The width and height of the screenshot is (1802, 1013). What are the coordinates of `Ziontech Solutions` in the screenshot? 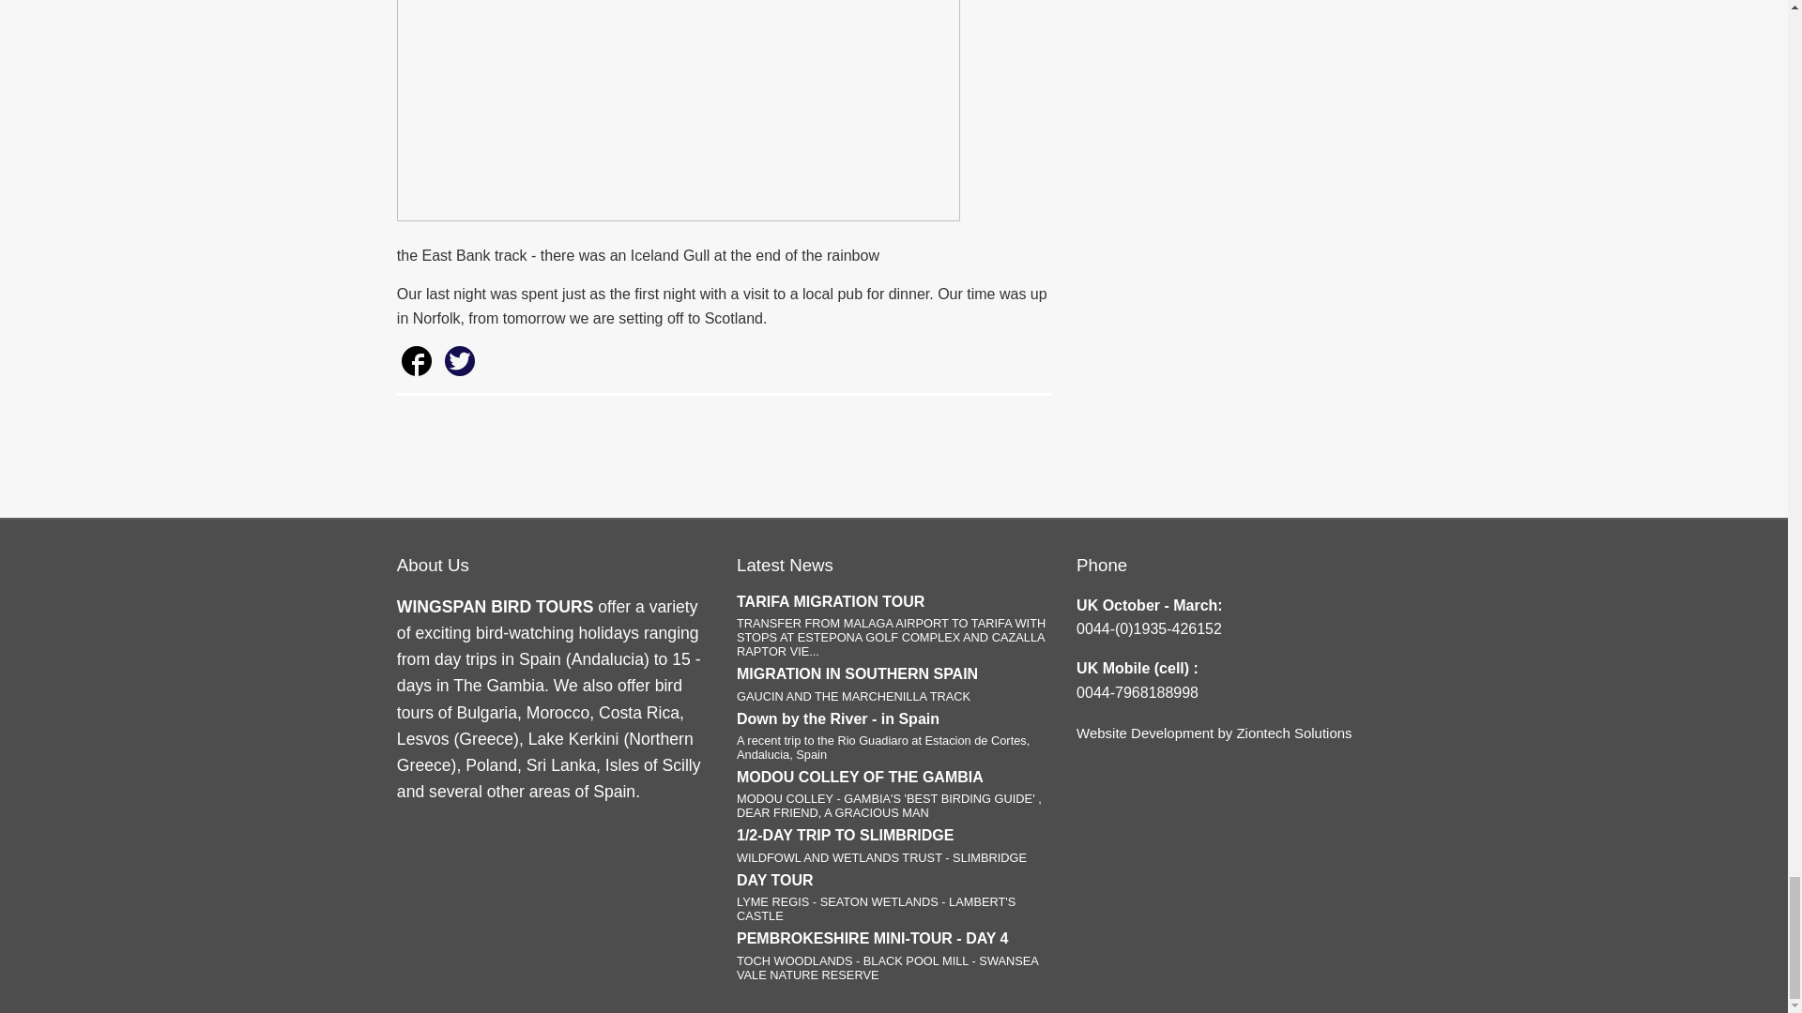 It's located at (893, 897).